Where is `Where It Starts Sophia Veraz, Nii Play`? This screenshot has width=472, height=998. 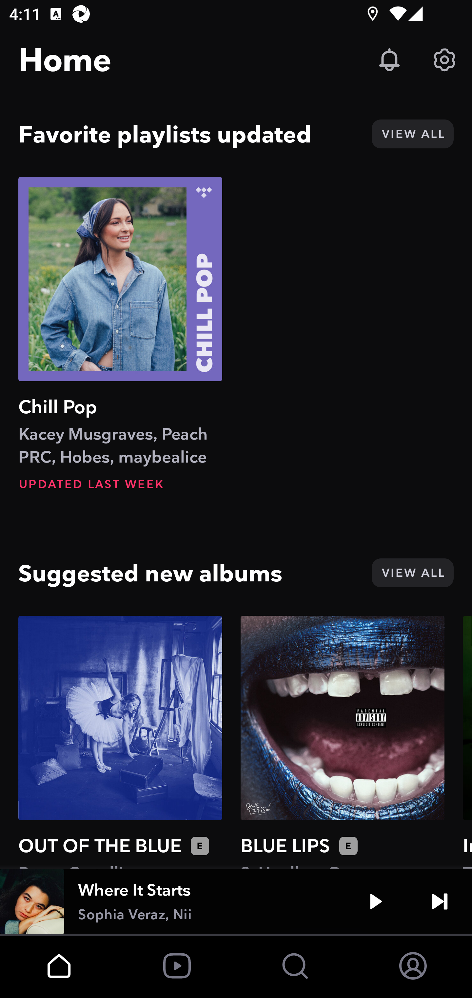 Where It Starts Sophia Veraz, Nii Play is located at coordinates (236, 901).